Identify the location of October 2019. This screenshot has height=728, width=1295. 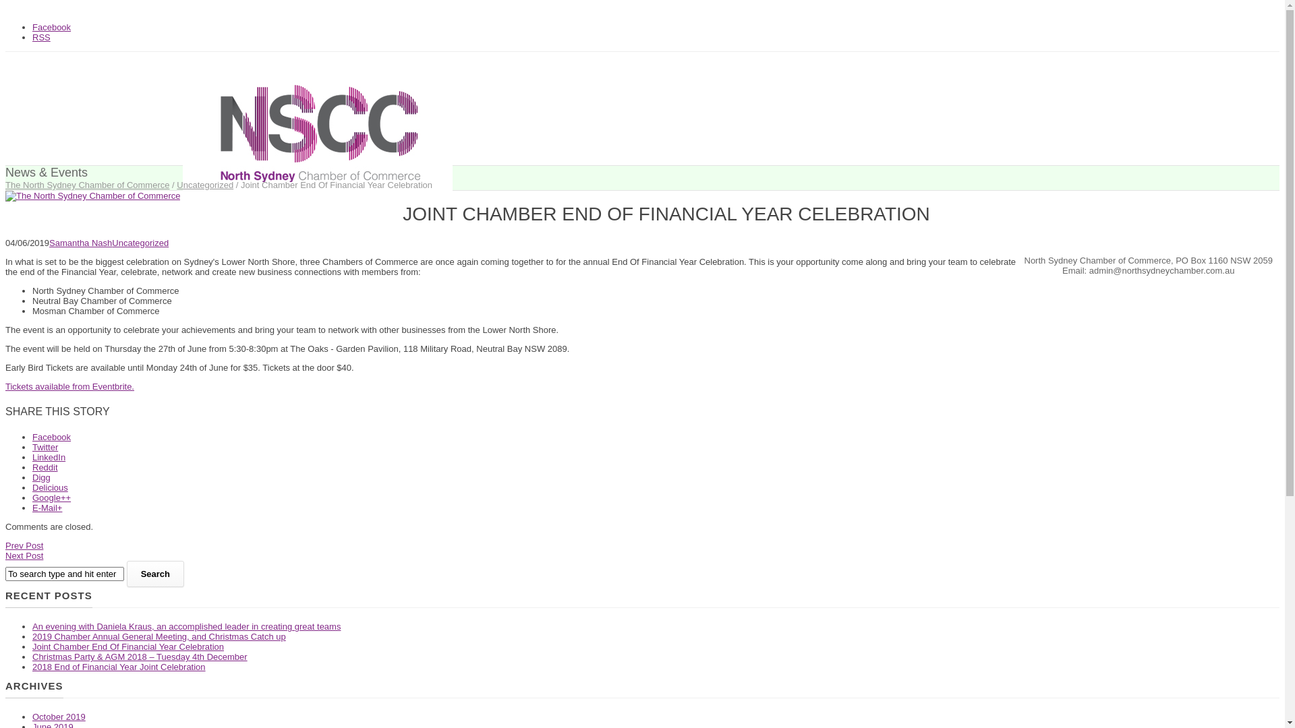
(59, 717).